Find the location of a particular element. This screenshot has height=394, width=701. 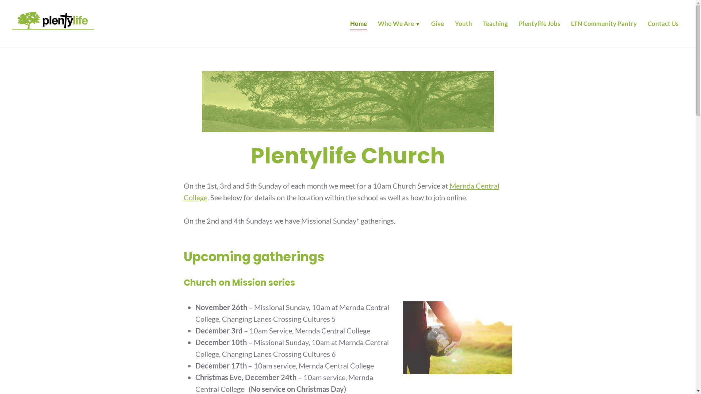

Teaching is located at coordinates (495, 25).